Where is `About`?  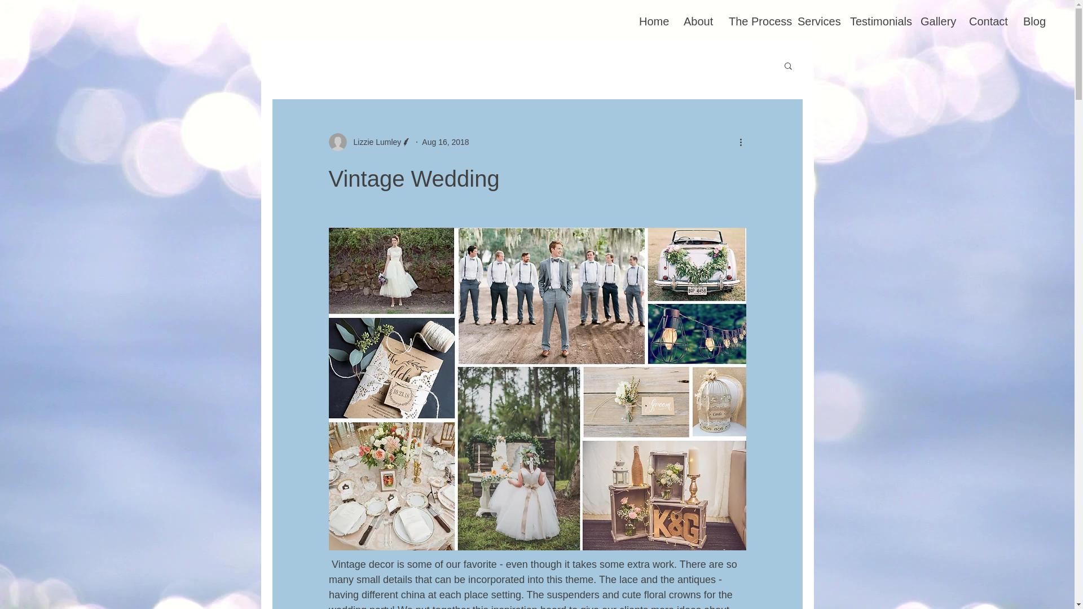 About is located at coordinates (697, 21).